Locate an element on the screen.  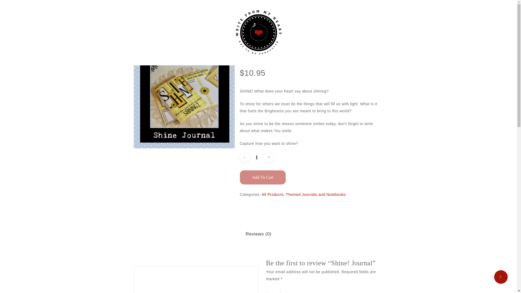
Themed Journals and Notebooks is located at coordinates (316, 194).